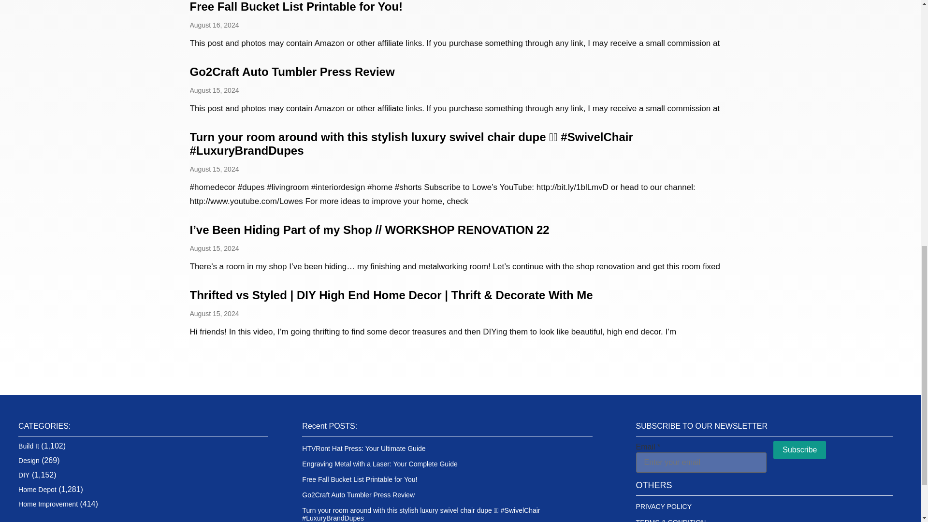 The width and height of the screenshot is (928, 522). Describe the element at coordinates (24, 475) in the screenshot. I see `DIY` at that location.